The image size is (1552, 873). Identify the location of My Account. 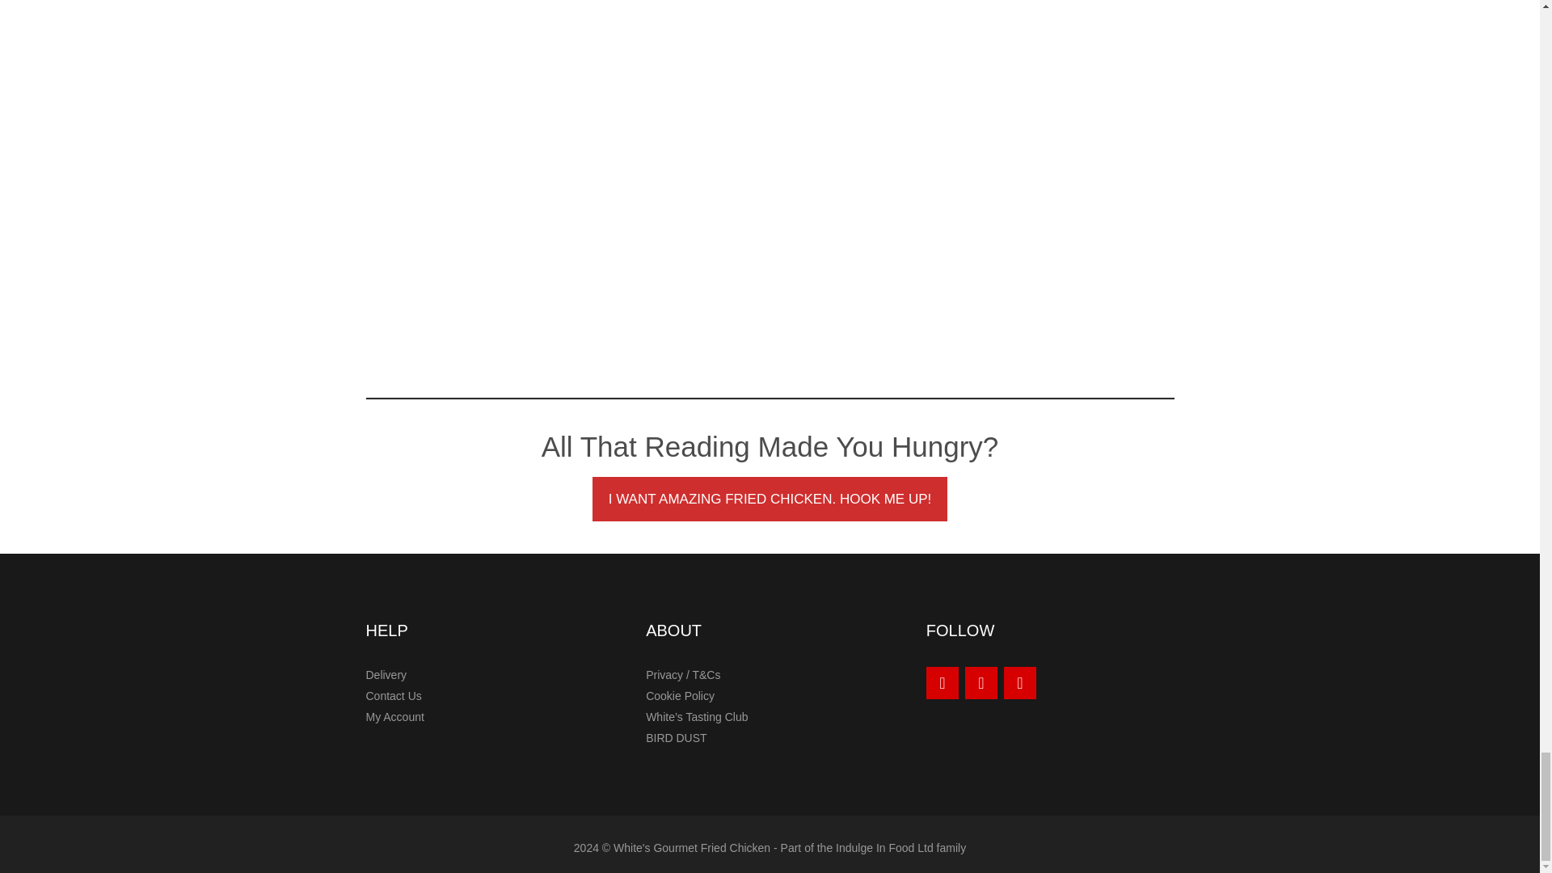
(394, 717).